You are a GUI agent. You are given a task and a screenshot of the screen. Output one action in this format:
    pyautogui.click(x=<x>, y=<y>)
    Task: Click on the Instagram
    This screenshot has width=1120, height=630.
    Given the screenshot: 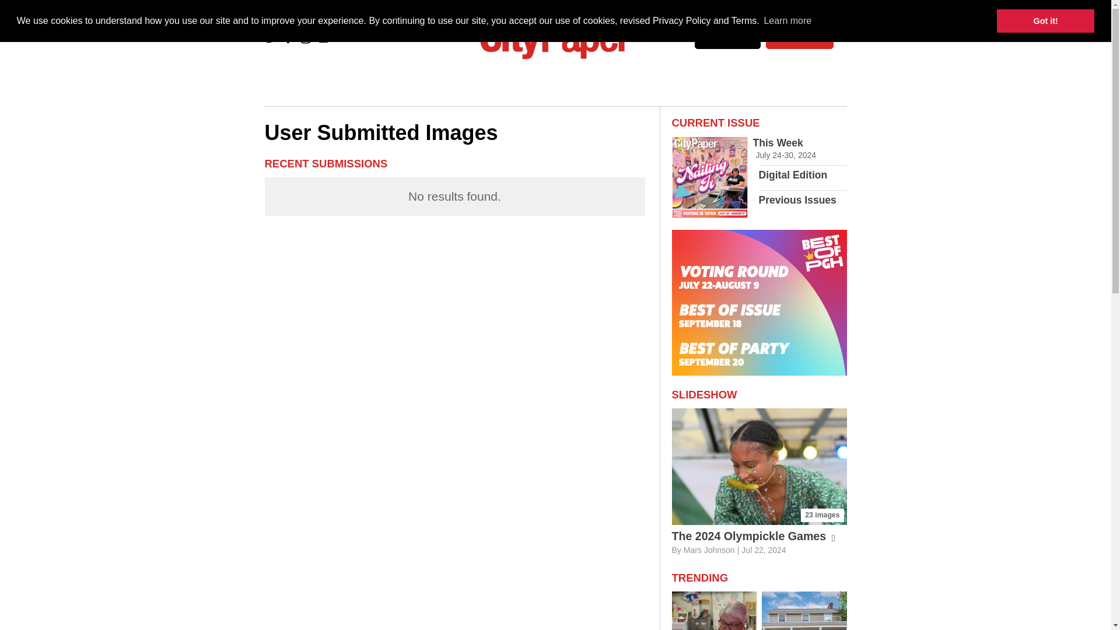 What is the action you would take?
    pyautogui.click(x=306, y=37)
    